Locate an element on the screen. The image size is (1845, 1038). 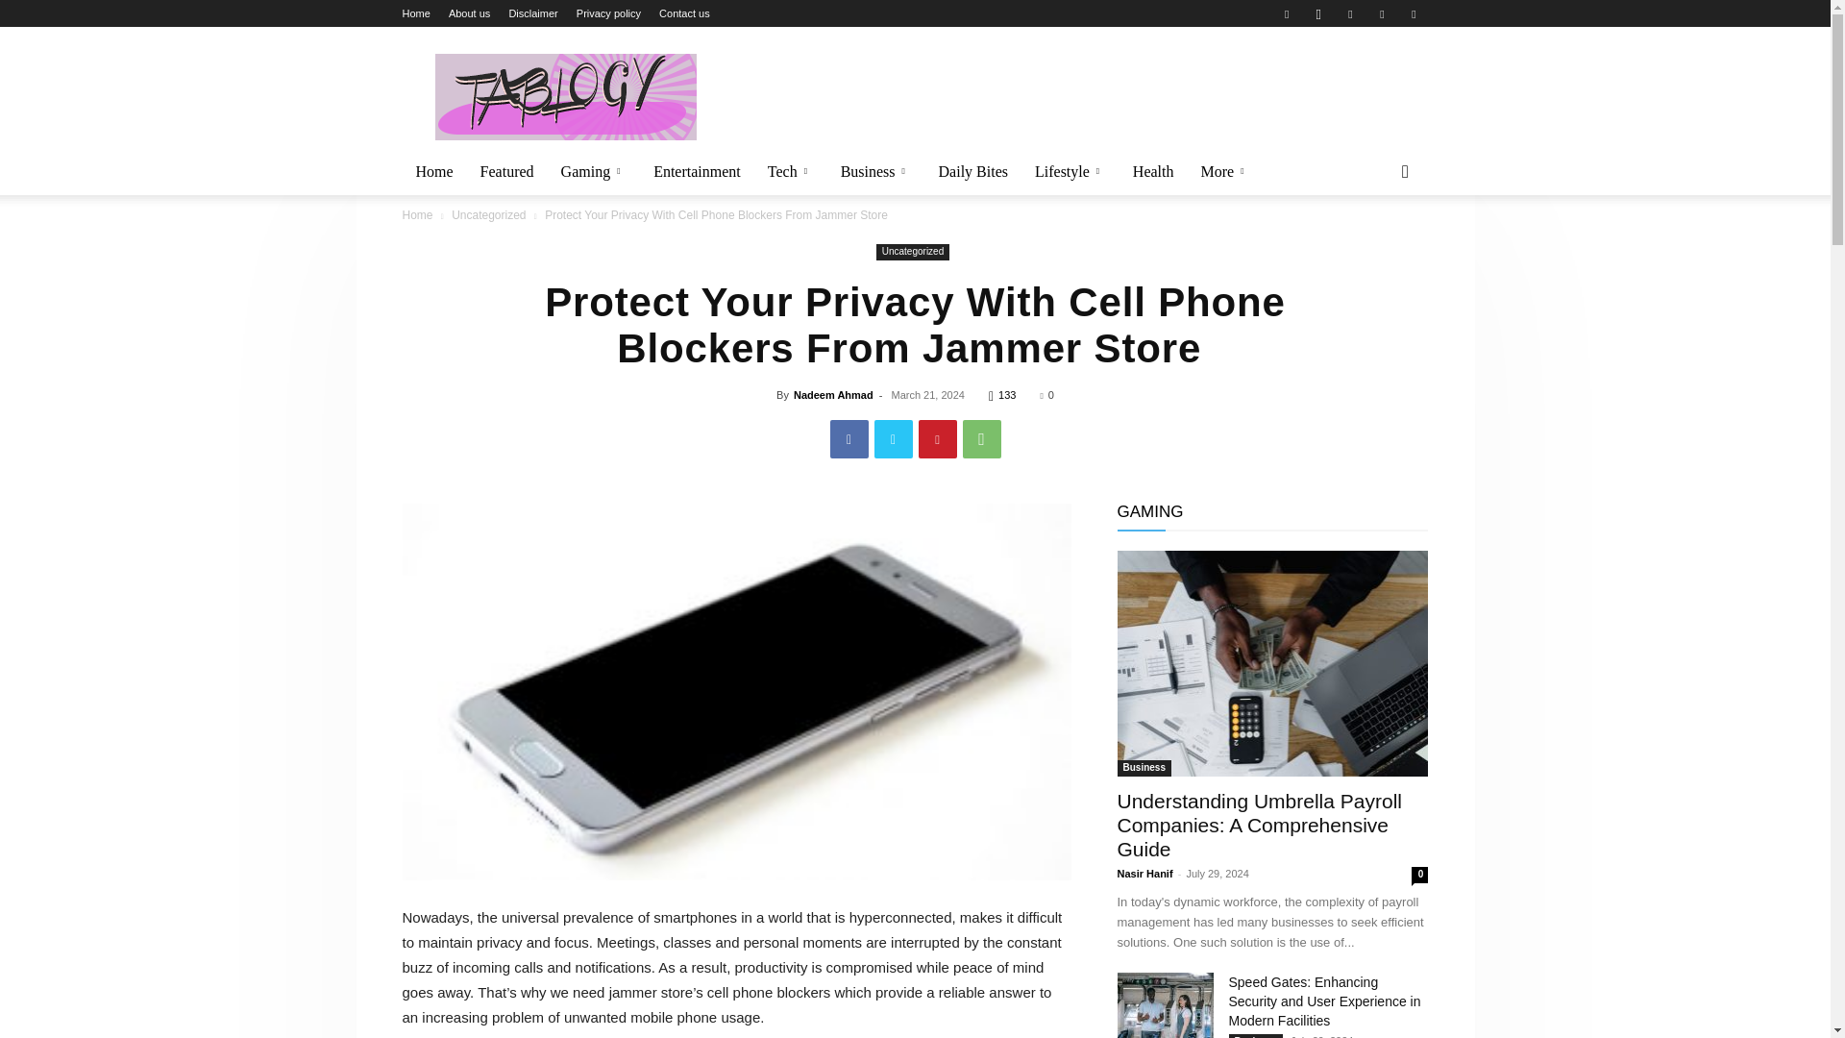
Pinterest is located at coordinates (938, 439).